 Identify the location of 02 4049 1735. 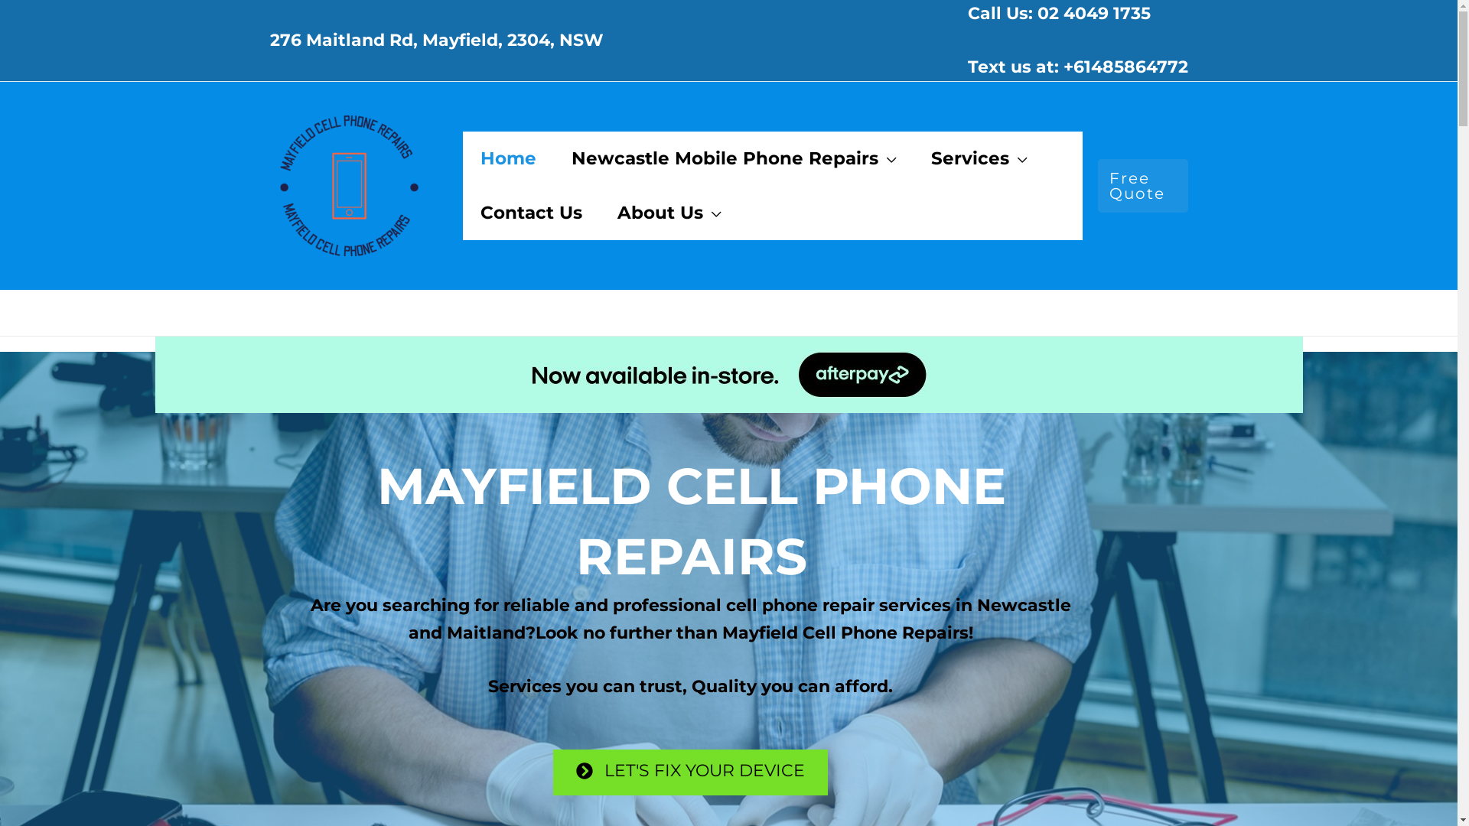
(1094, 14).